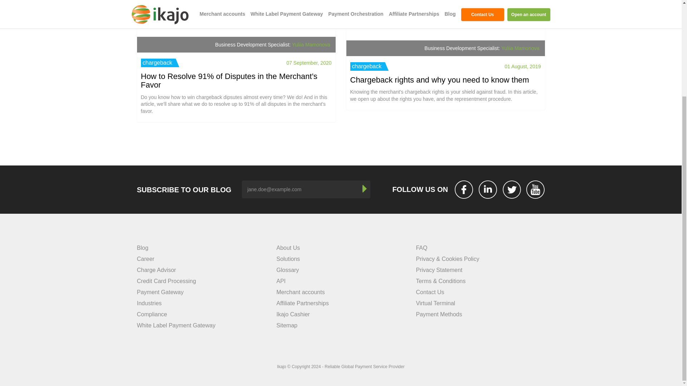  Describe the element at coordinates (281, 281) in the screenshot. I see `API` at that location.